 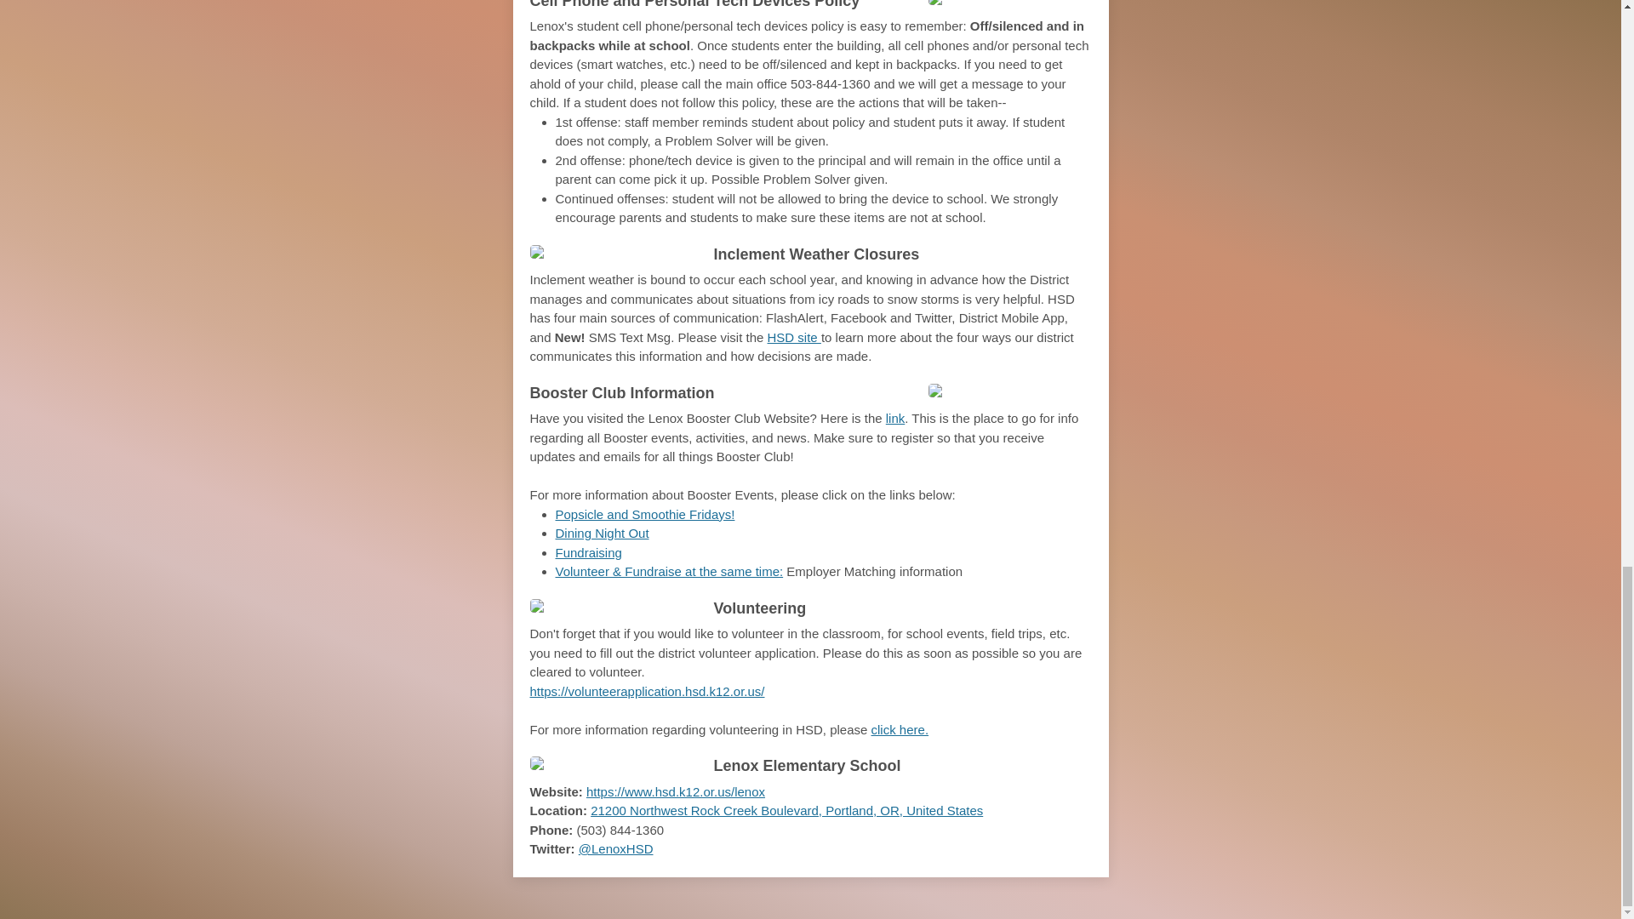 What do you see at coordinates (795, 335) in the screenshot?
I see `HSD site` at bounding box center [795, 335].